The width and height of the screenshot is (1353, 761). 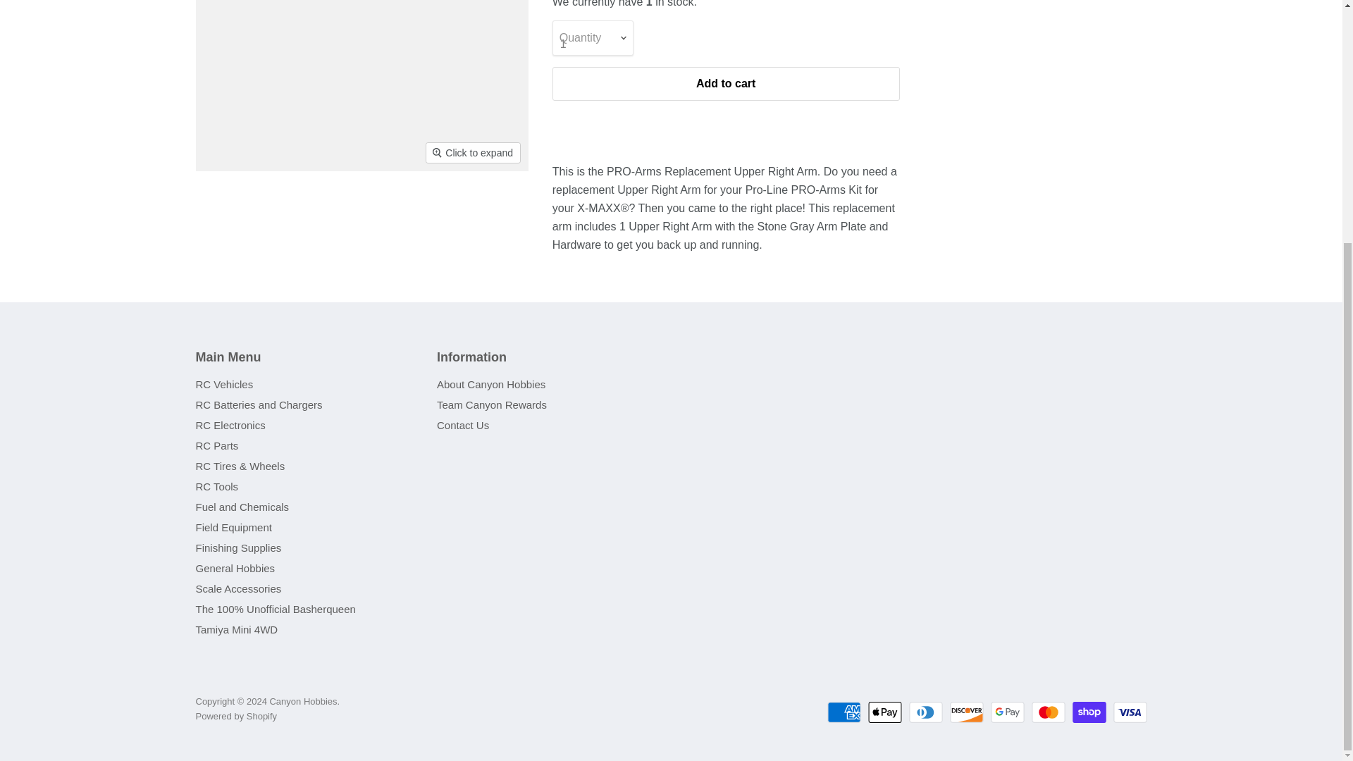 I want to click on American Express, so click(x=844, y=712).